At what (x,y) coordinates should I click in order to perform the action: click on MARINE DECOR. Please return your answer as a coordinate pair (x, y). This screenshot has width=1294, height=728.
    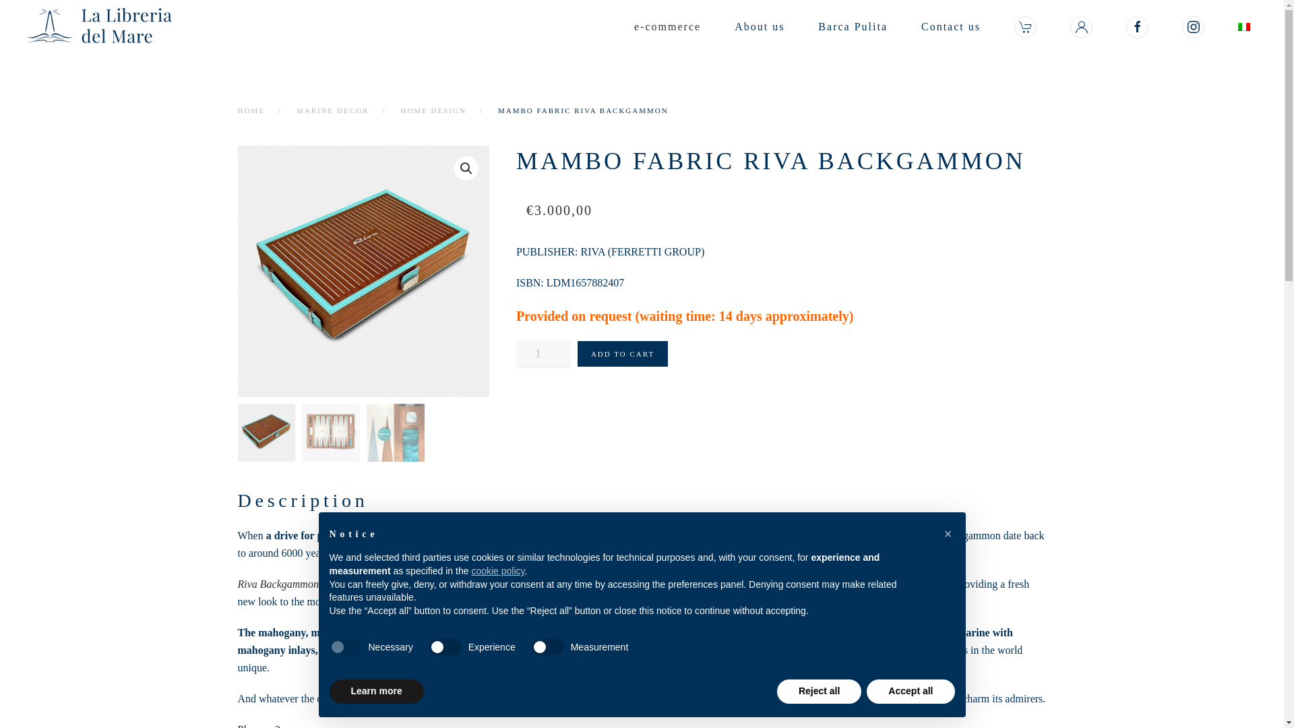
    Looking at the image, I should click on (332, 110).